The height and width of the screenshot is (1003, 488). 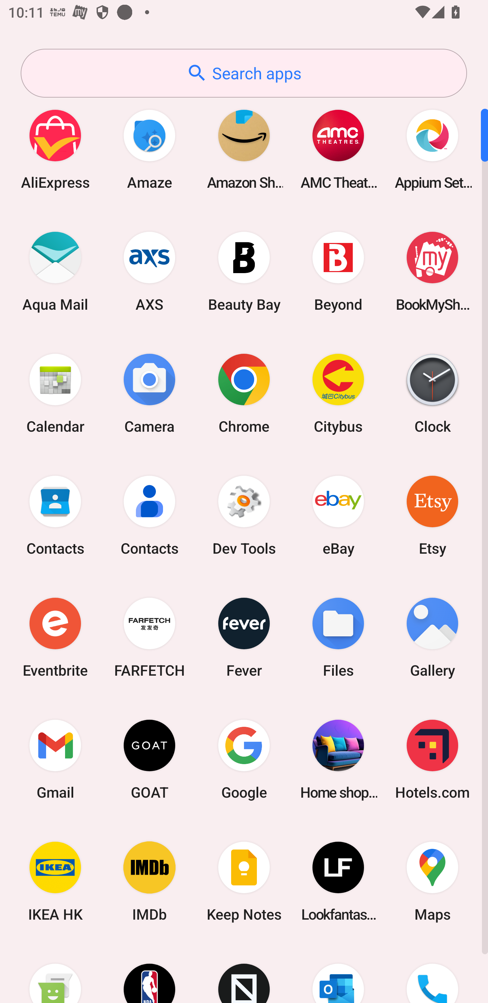 What do you see at coordinates (55, 759) in the screenshot?
I see `Gmail` at bounding box center [55, 759].